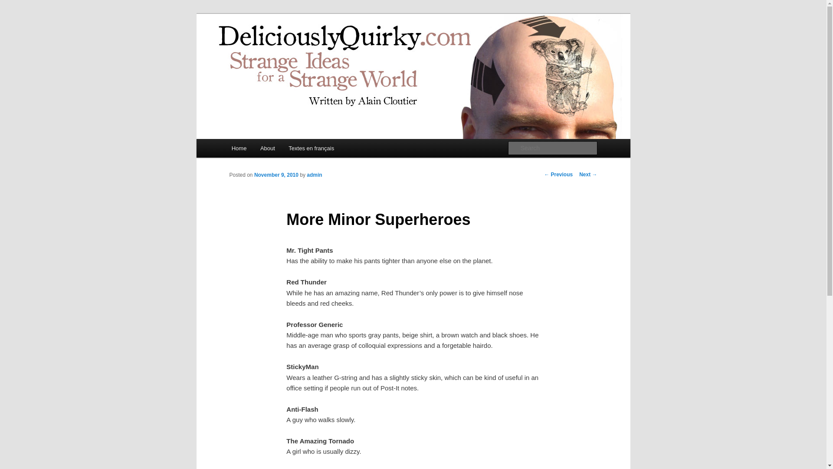 The image size is (833, 469). What do you see at coordinates (314, 175) in the screenshot?
I see `admin` at bounding box center [314, 175].